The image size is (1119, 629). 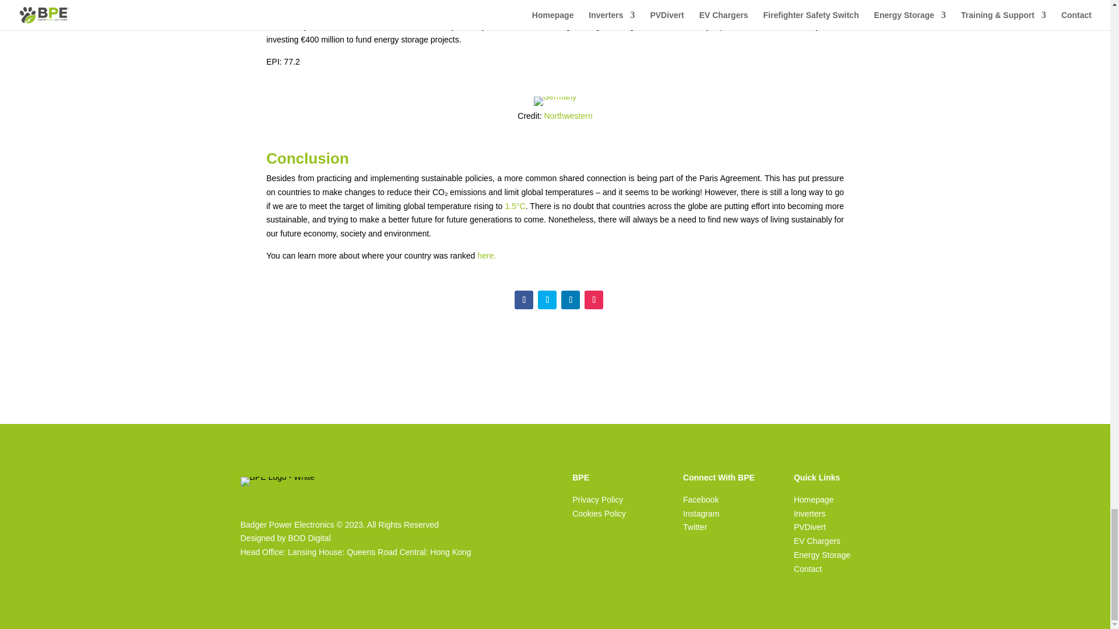 I want to click on Follow on Instagram, so click(x=593, y=299).